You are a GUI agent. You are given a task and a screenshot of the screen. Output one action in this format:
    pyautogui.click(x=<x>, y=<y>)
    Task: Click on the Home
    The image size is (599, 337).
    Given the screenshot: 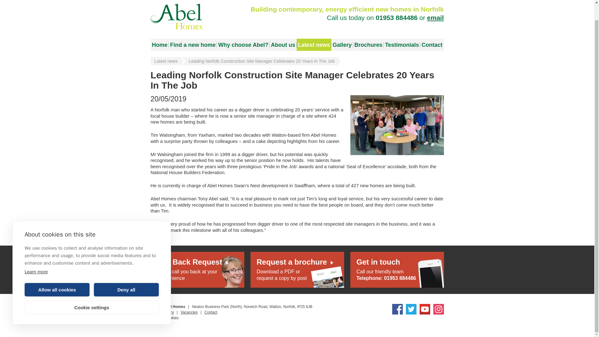 What is the action you would take?
    pyautogui.click(x=159, y=45)
    